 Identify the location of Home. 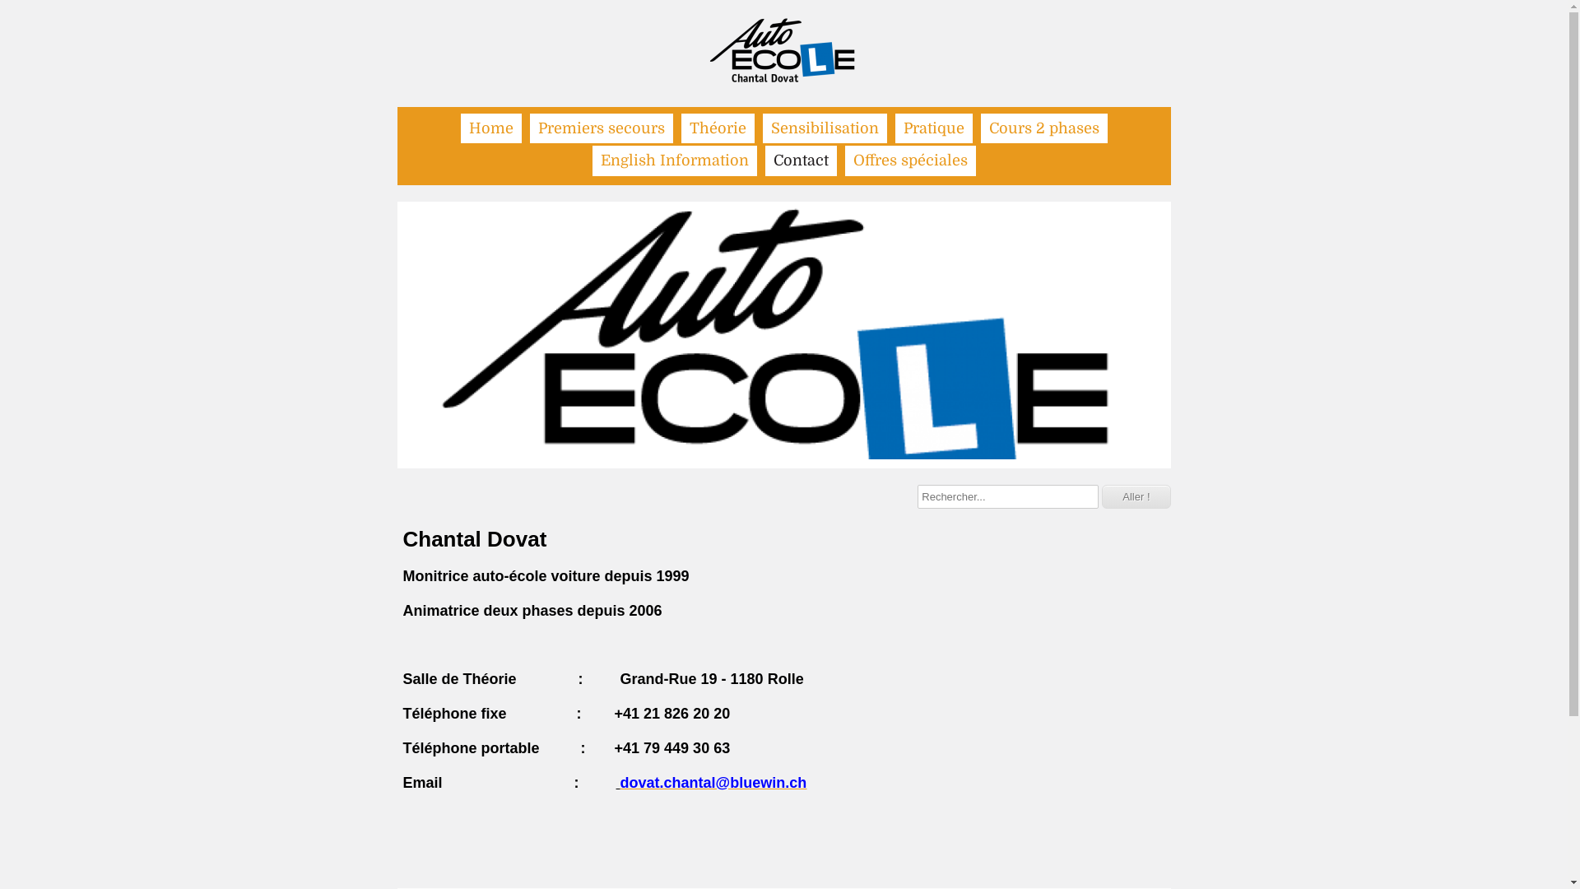
(491, 128).